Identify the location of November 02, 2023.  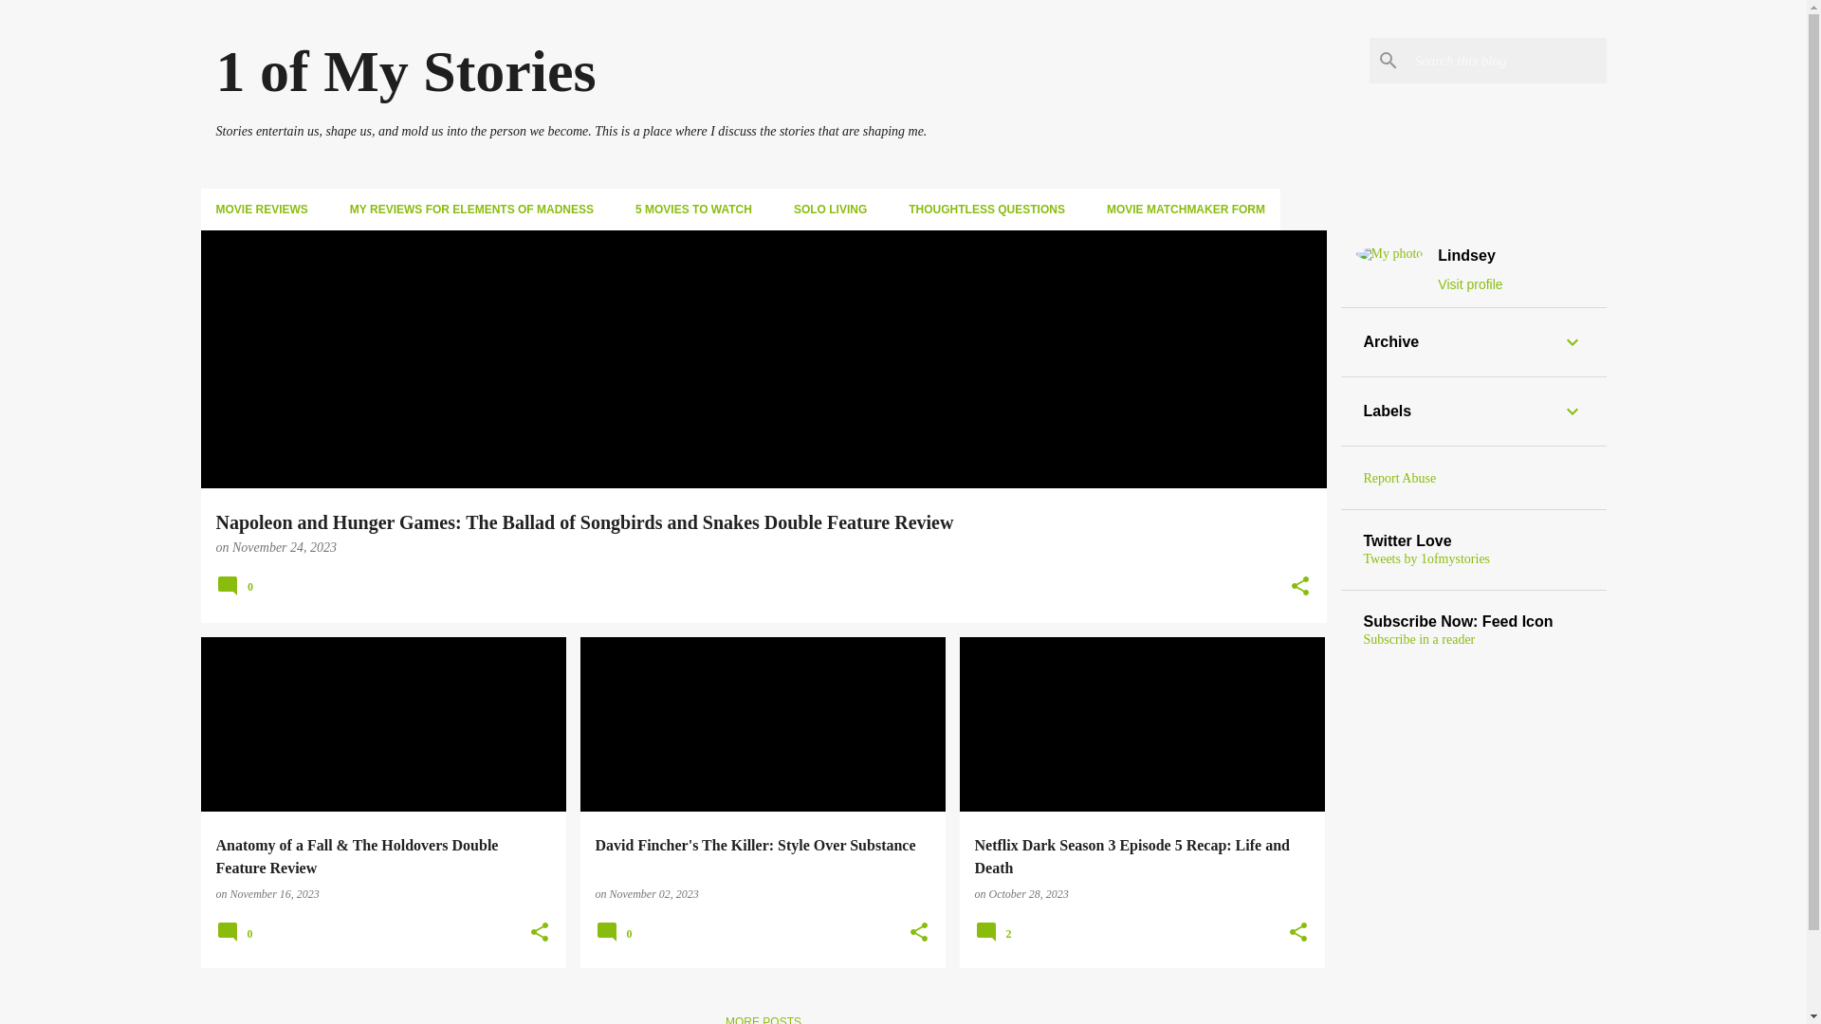
(653, 894).